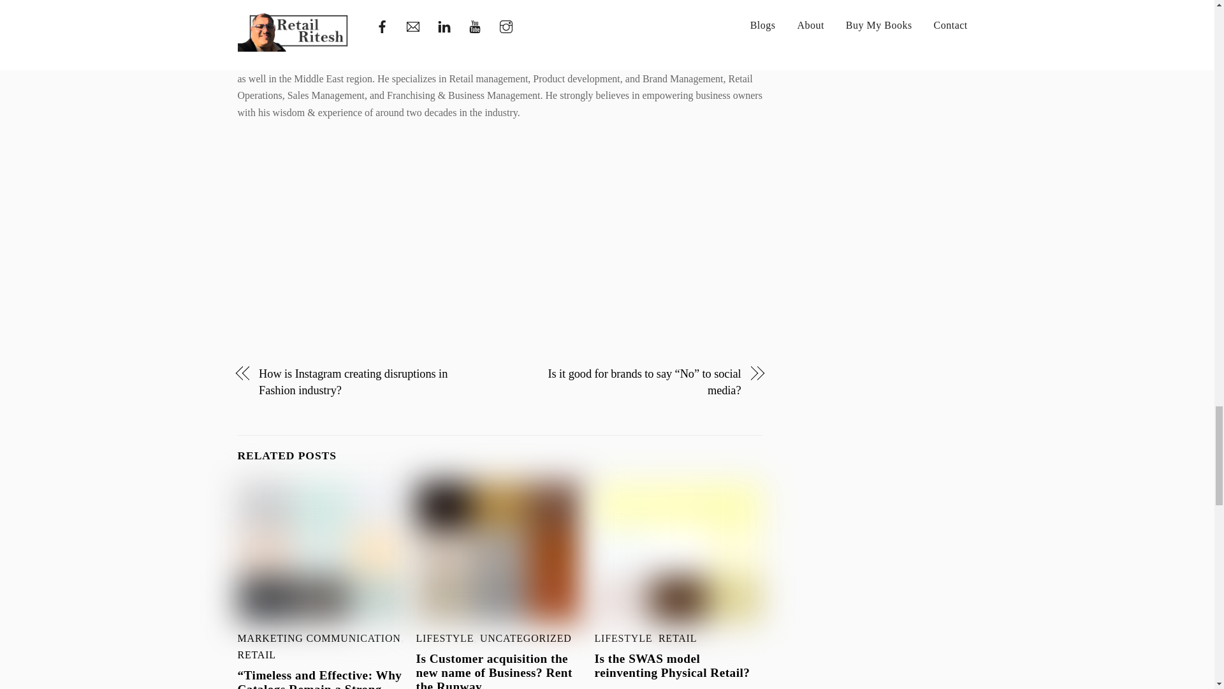 The width and height of the screenshot is (1224, 689). I want to click on clothing-catalog-template-2, so click(321, 552).